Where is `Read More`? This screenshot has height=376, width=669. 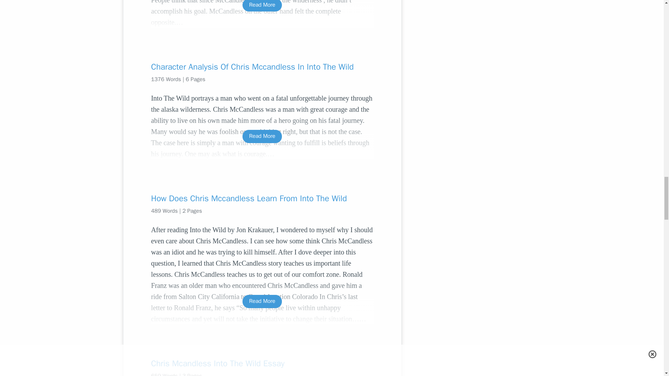
Read More is located at coordinates (262, 6).